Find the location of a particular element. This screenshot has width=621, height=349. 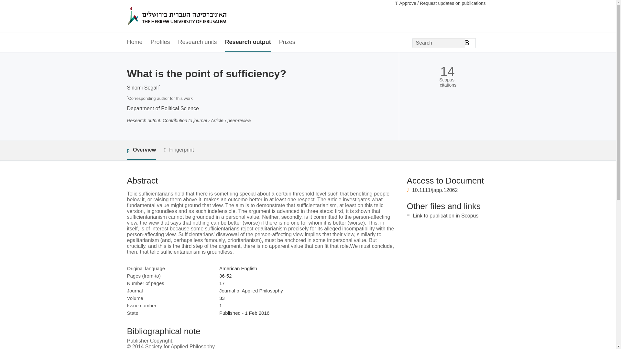

Department of Political Science is located at coordinates (162, 109).